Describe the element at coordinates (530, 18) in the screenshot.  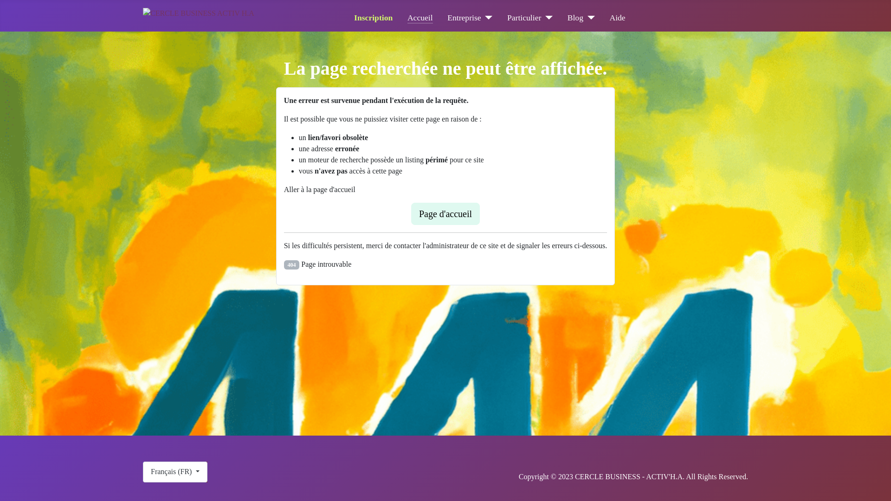
I see `Particulier` at that location.